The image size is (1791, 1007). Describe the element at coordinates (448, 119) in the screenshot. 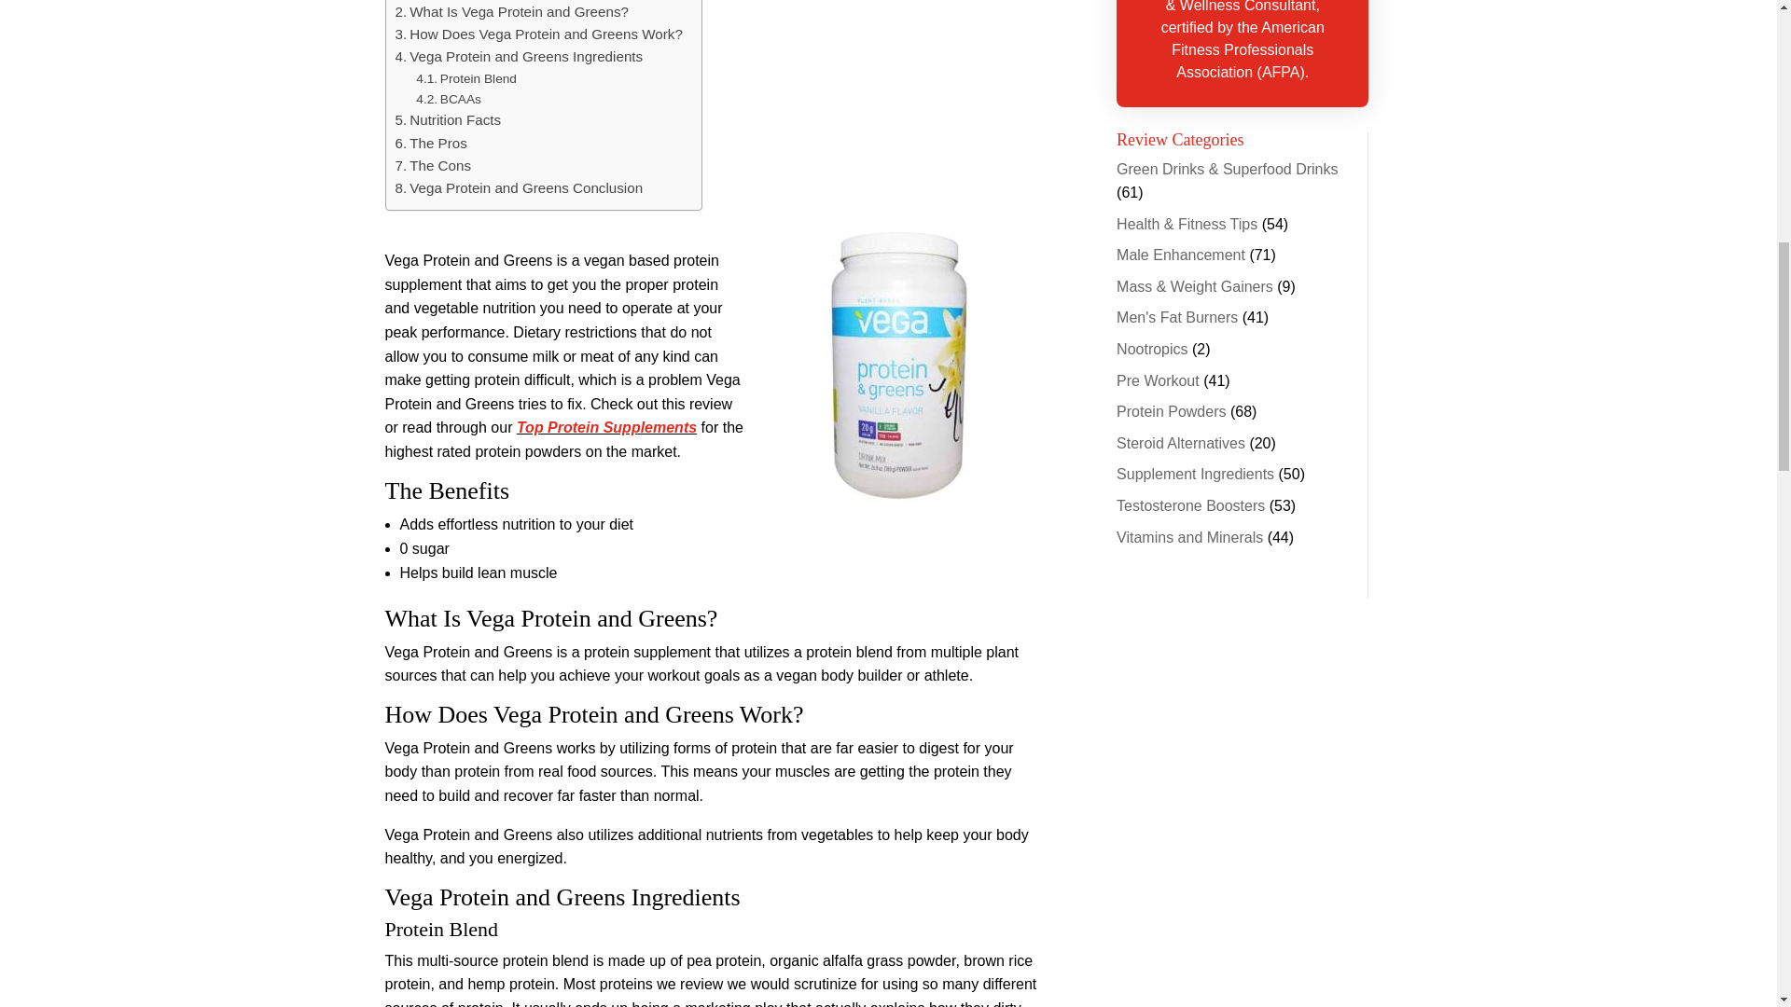

I see `Nutrition Facts` at that location.